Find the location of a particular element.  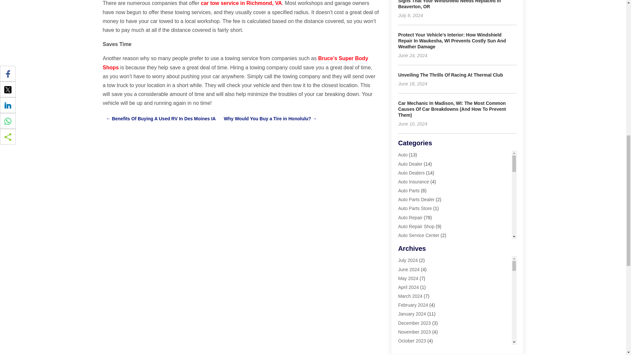

Signs That Your Windshield Needs Replaced In Beaverton, OR is located at coordinates (450, 5).